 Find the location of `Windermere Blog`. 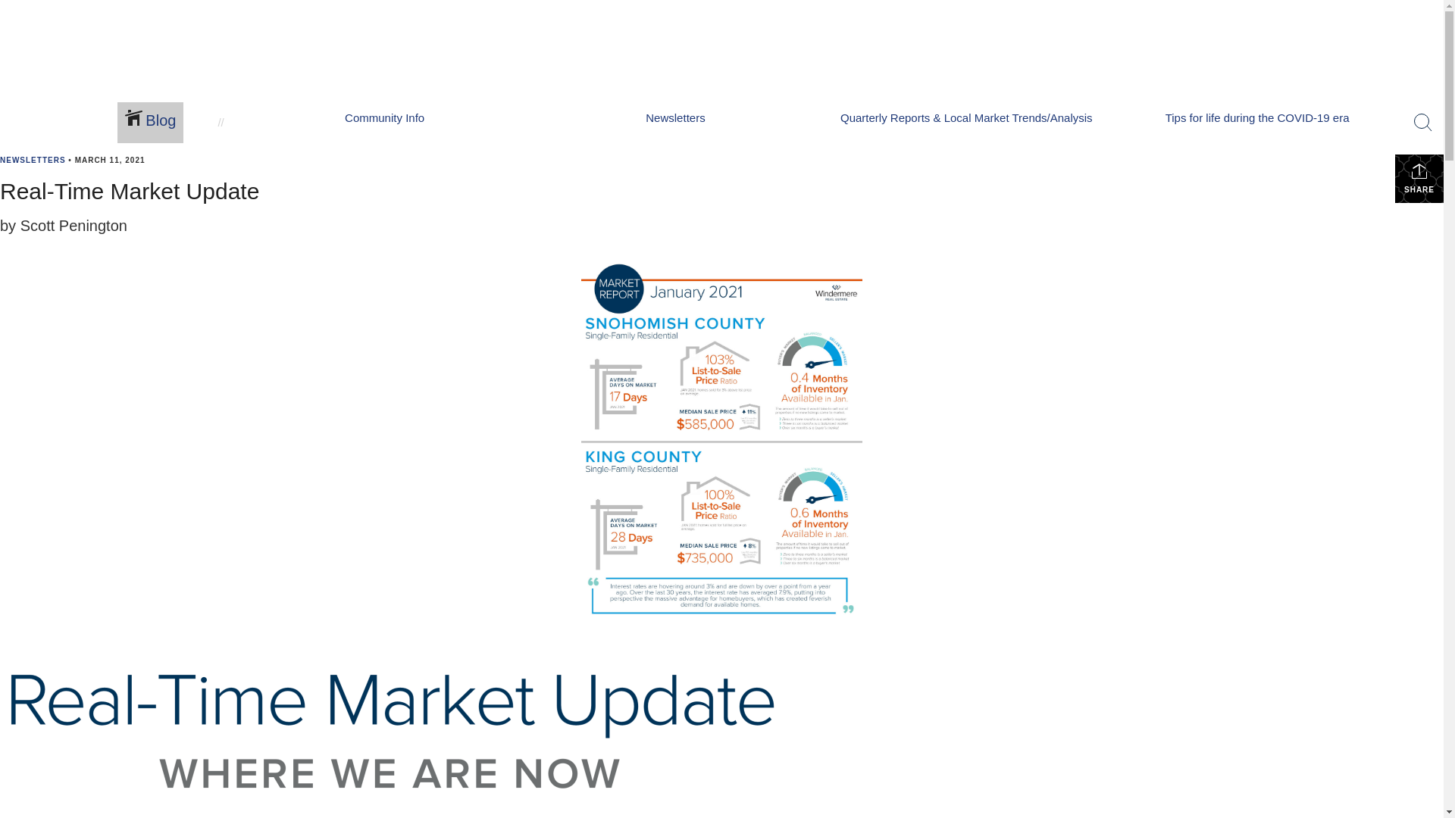

Windermere Blog is located at coordinates (289, 120).